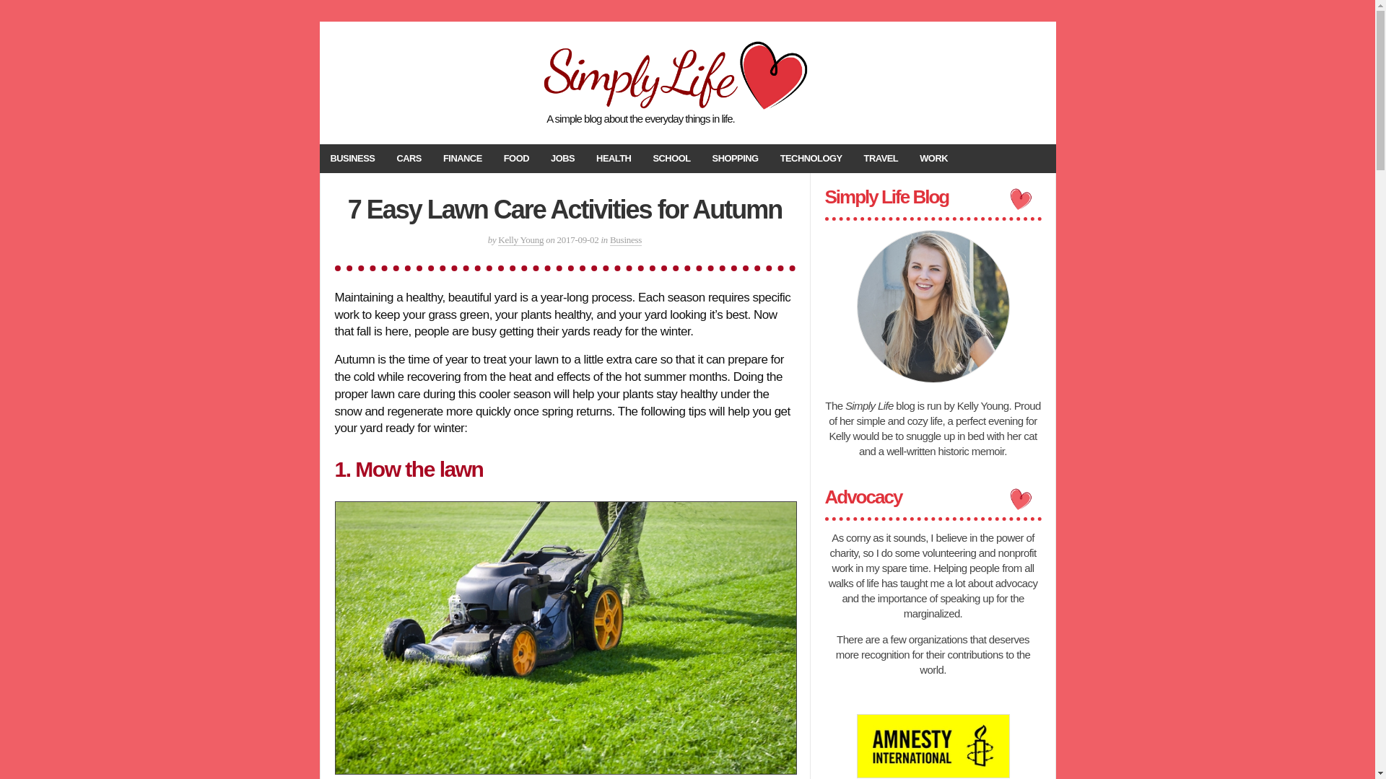  Describe the element at coordinates (562, 158) in the screenshot. I see `JOBS` at that location.